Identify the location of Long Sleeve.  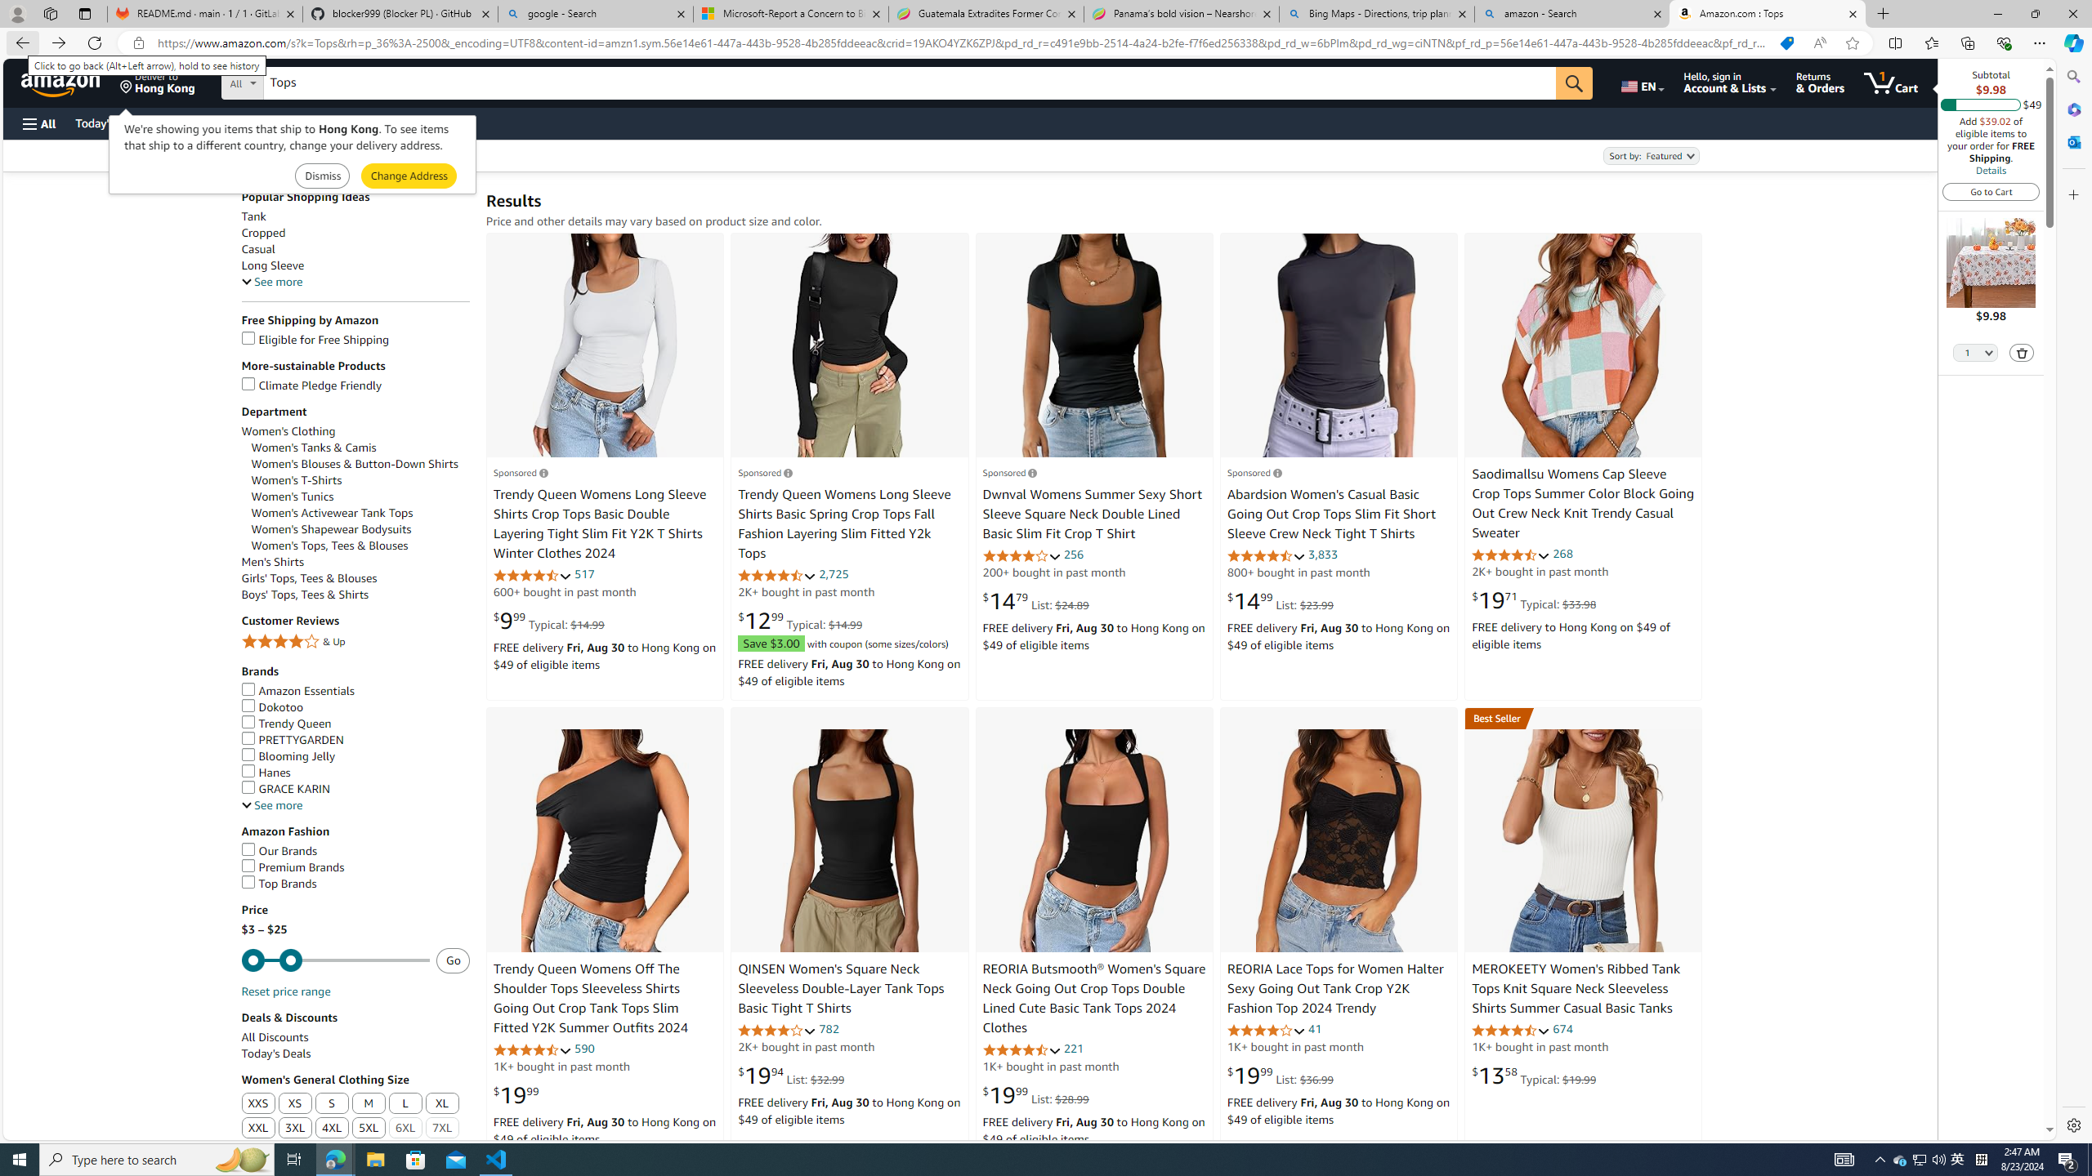
(355, 265).